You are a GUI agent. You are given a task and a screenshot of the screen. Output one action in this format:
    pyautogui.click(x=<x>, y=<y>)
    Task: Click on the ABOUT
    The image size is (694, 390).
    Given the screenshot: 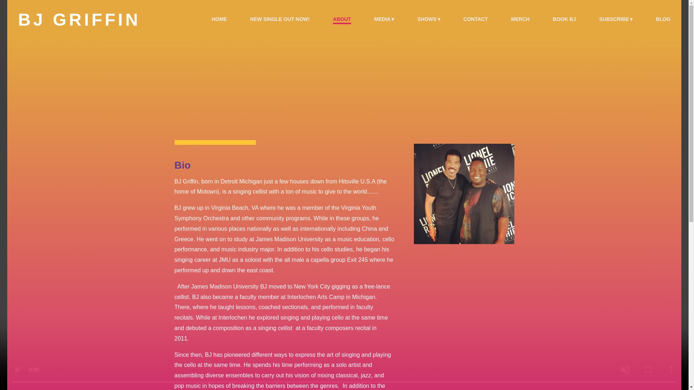 What is the action you would take?
    pyautogui.click(x=342, y=19)
    